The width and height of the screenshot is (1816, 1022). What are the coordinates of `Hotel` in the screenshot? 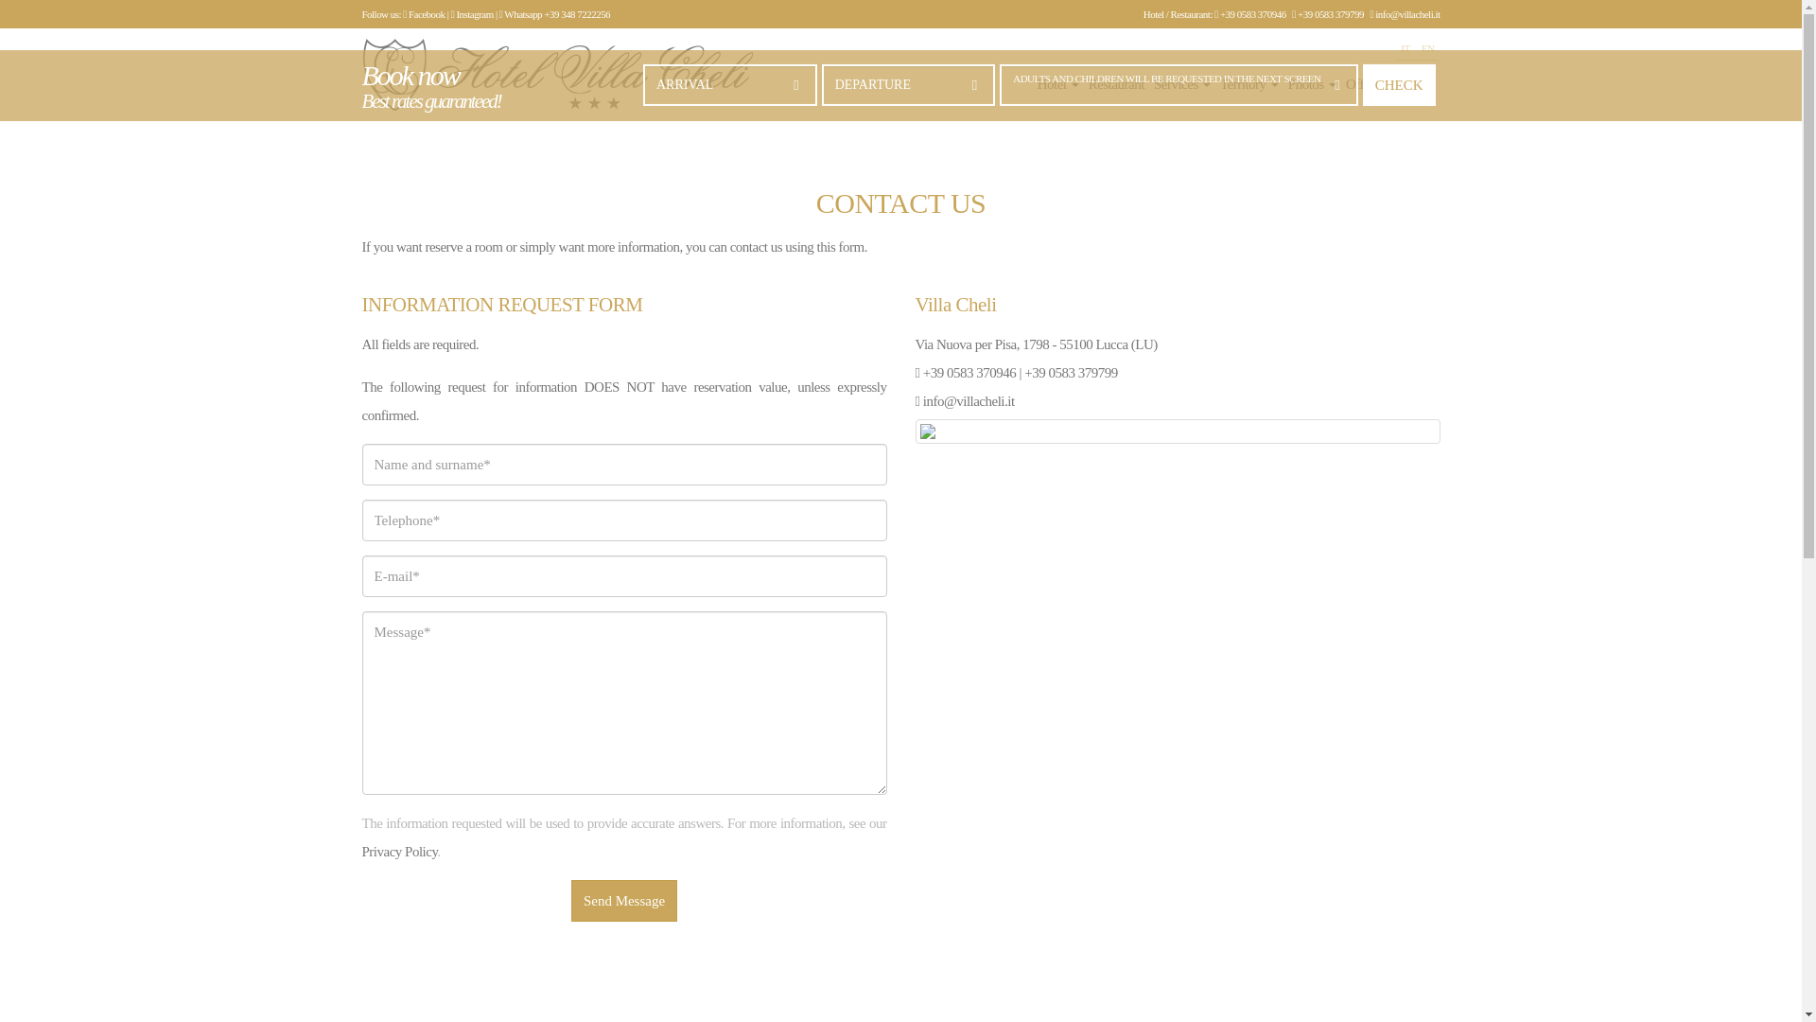 It's located at (1057, 85).